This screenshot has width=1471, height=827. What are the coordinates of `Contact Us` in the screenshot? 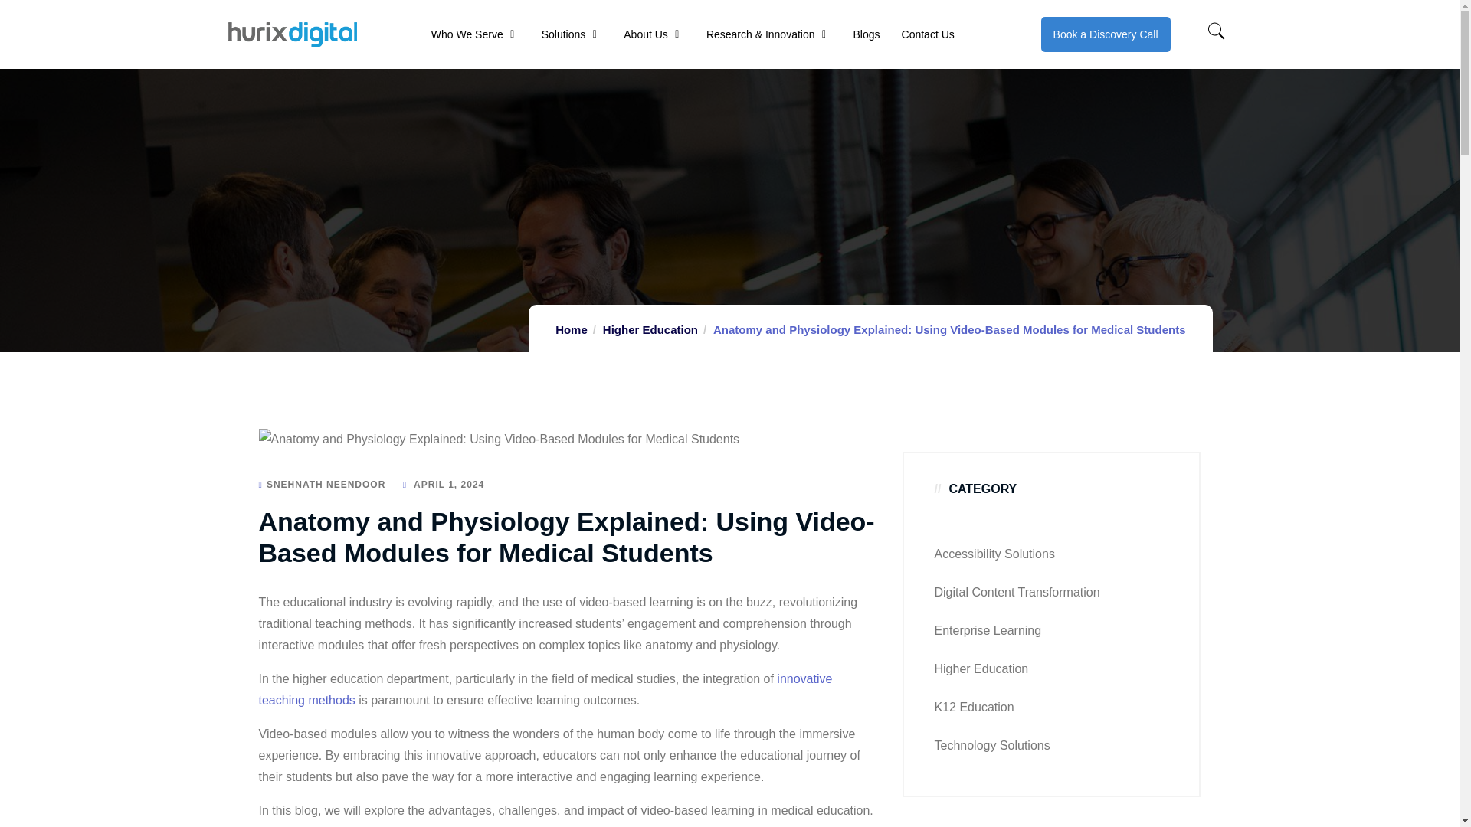 It's located at (928, 34).